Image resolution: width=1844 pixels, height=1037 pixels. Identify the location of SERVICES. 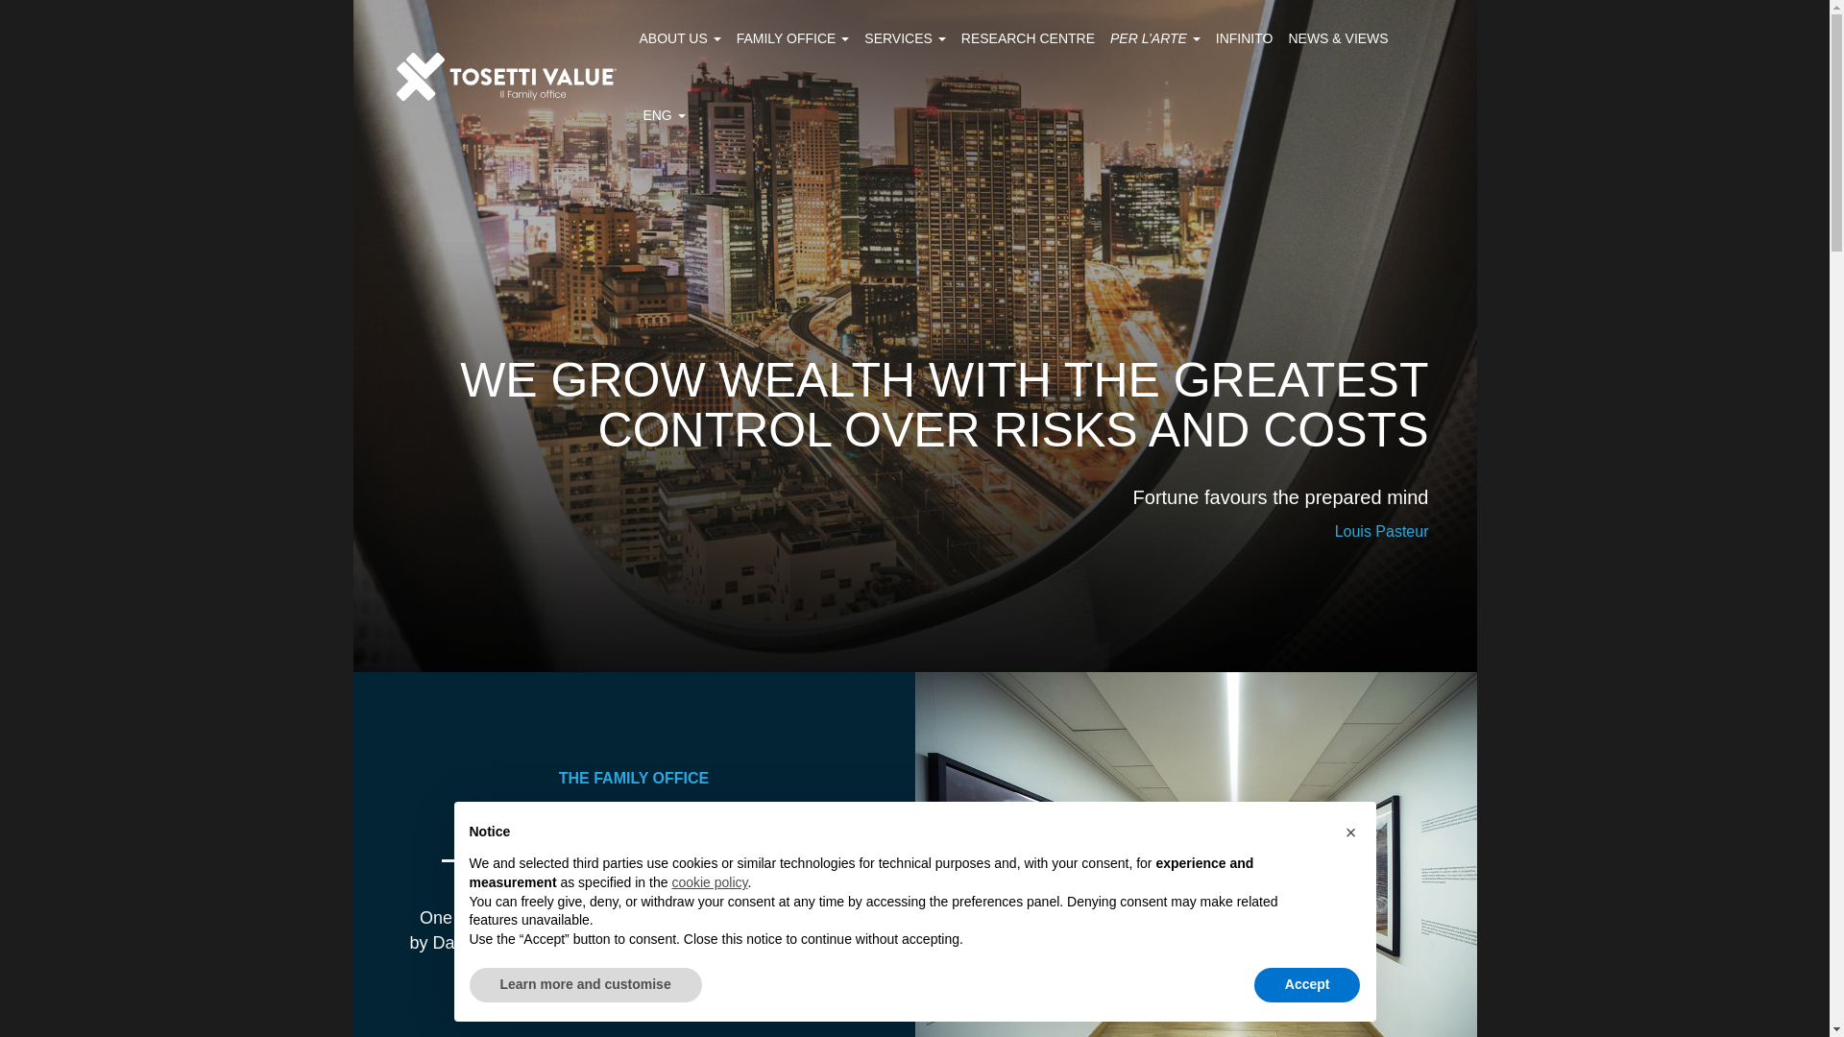
(905, 38).